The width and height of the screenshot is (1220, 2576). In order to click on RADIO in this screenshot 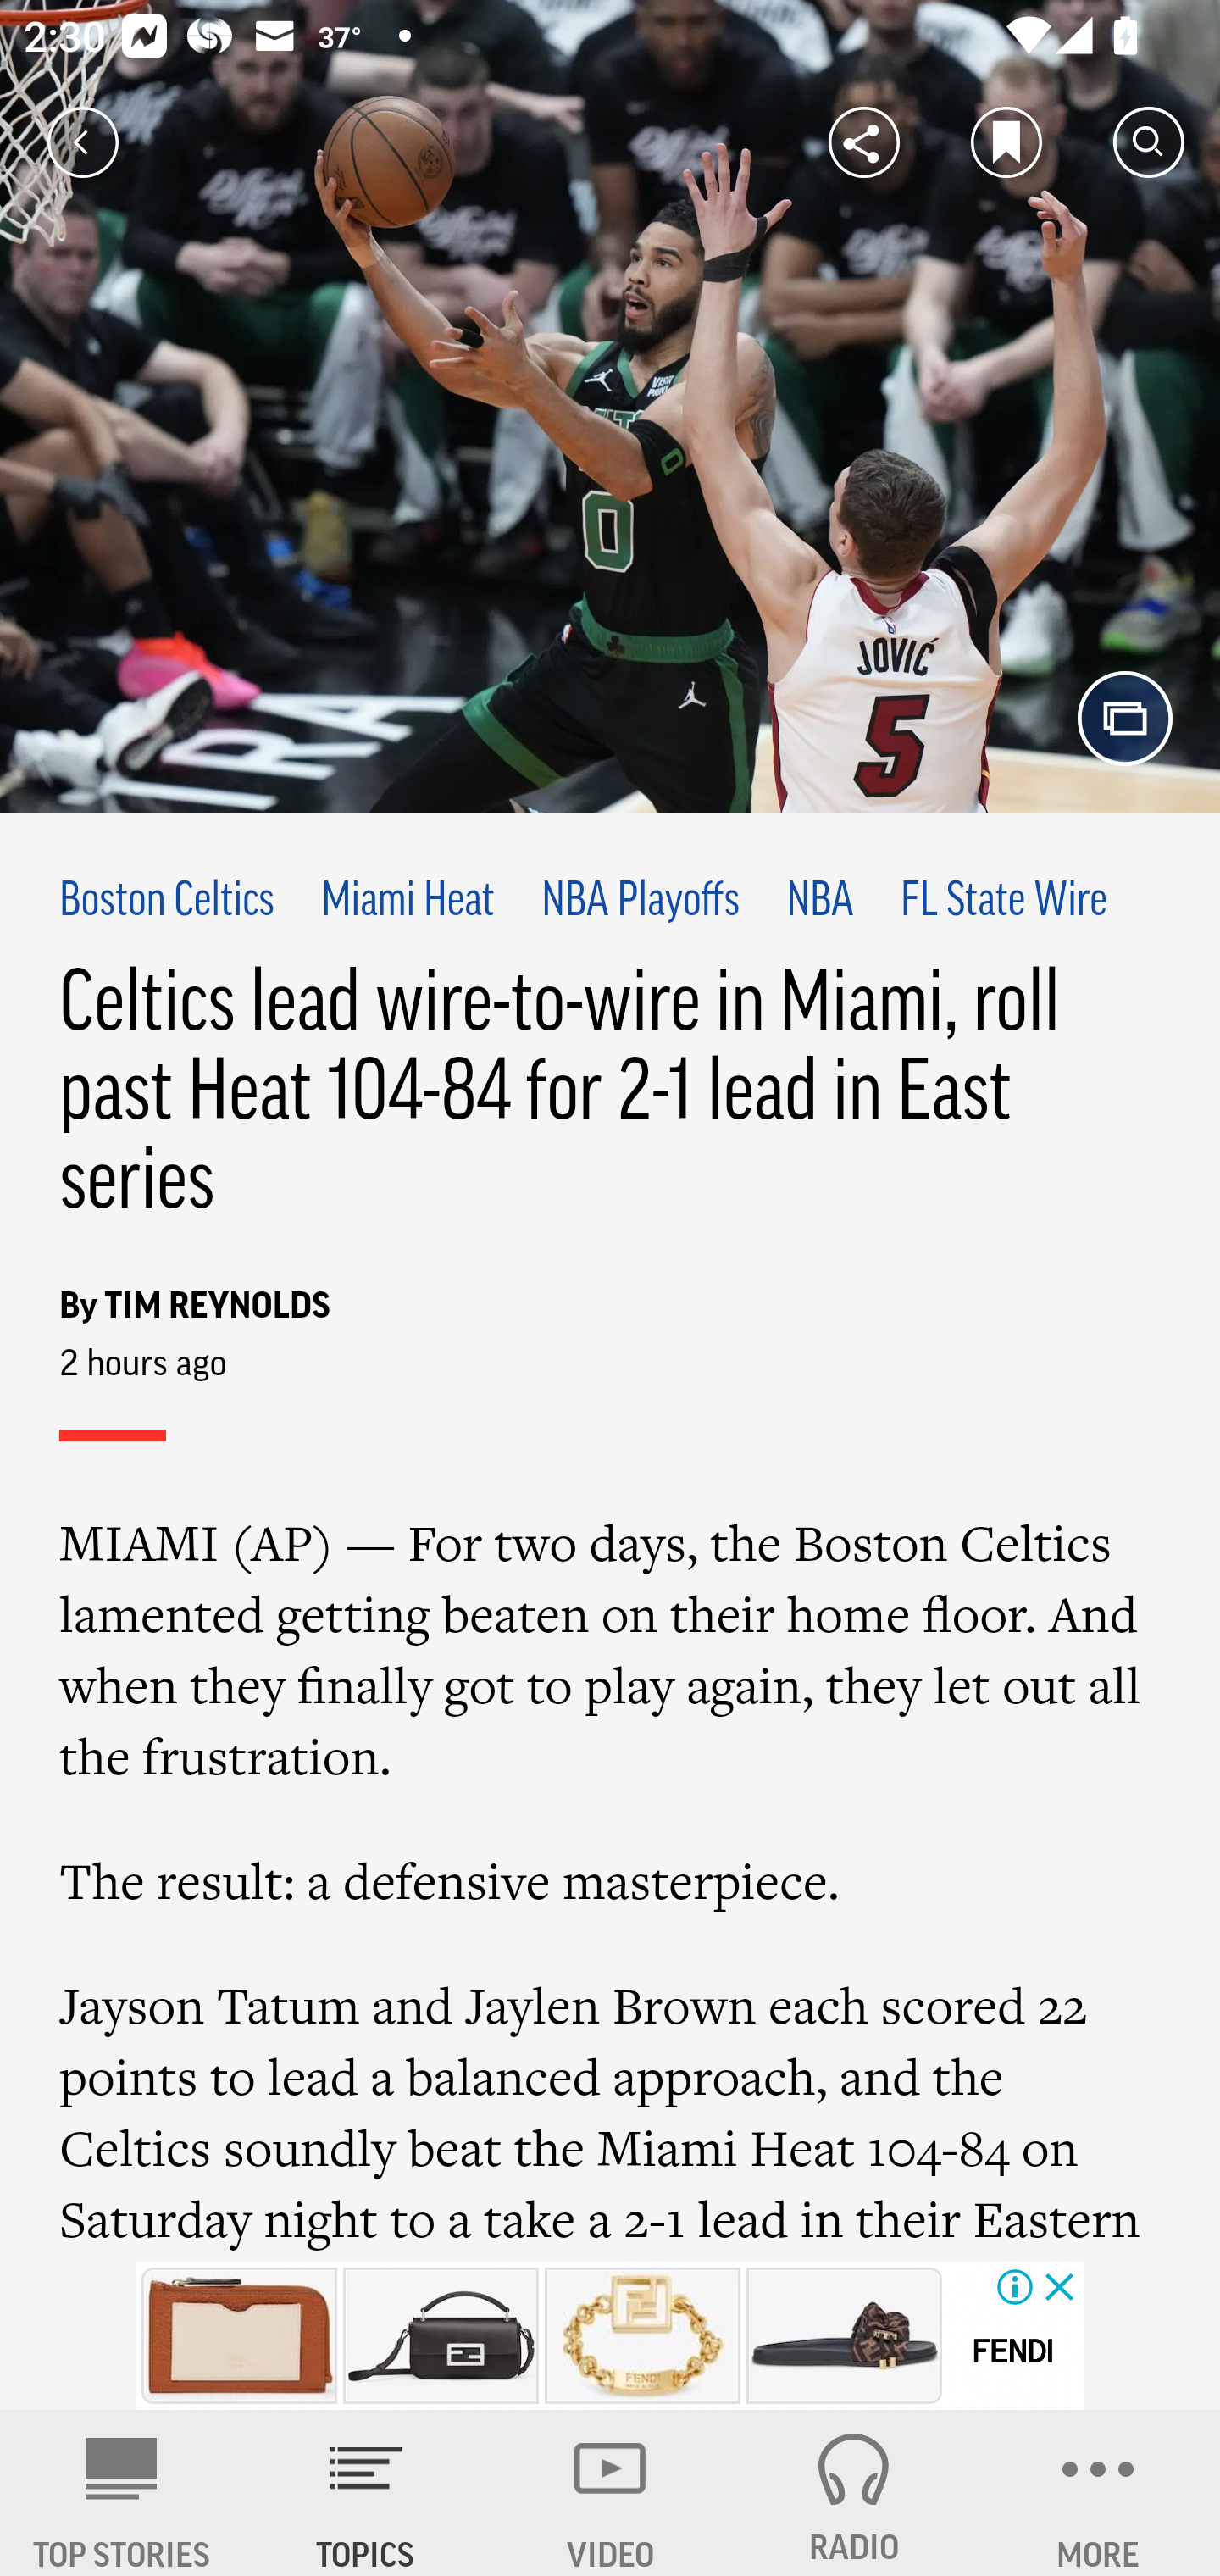, I will do `click(854, 2493)`.